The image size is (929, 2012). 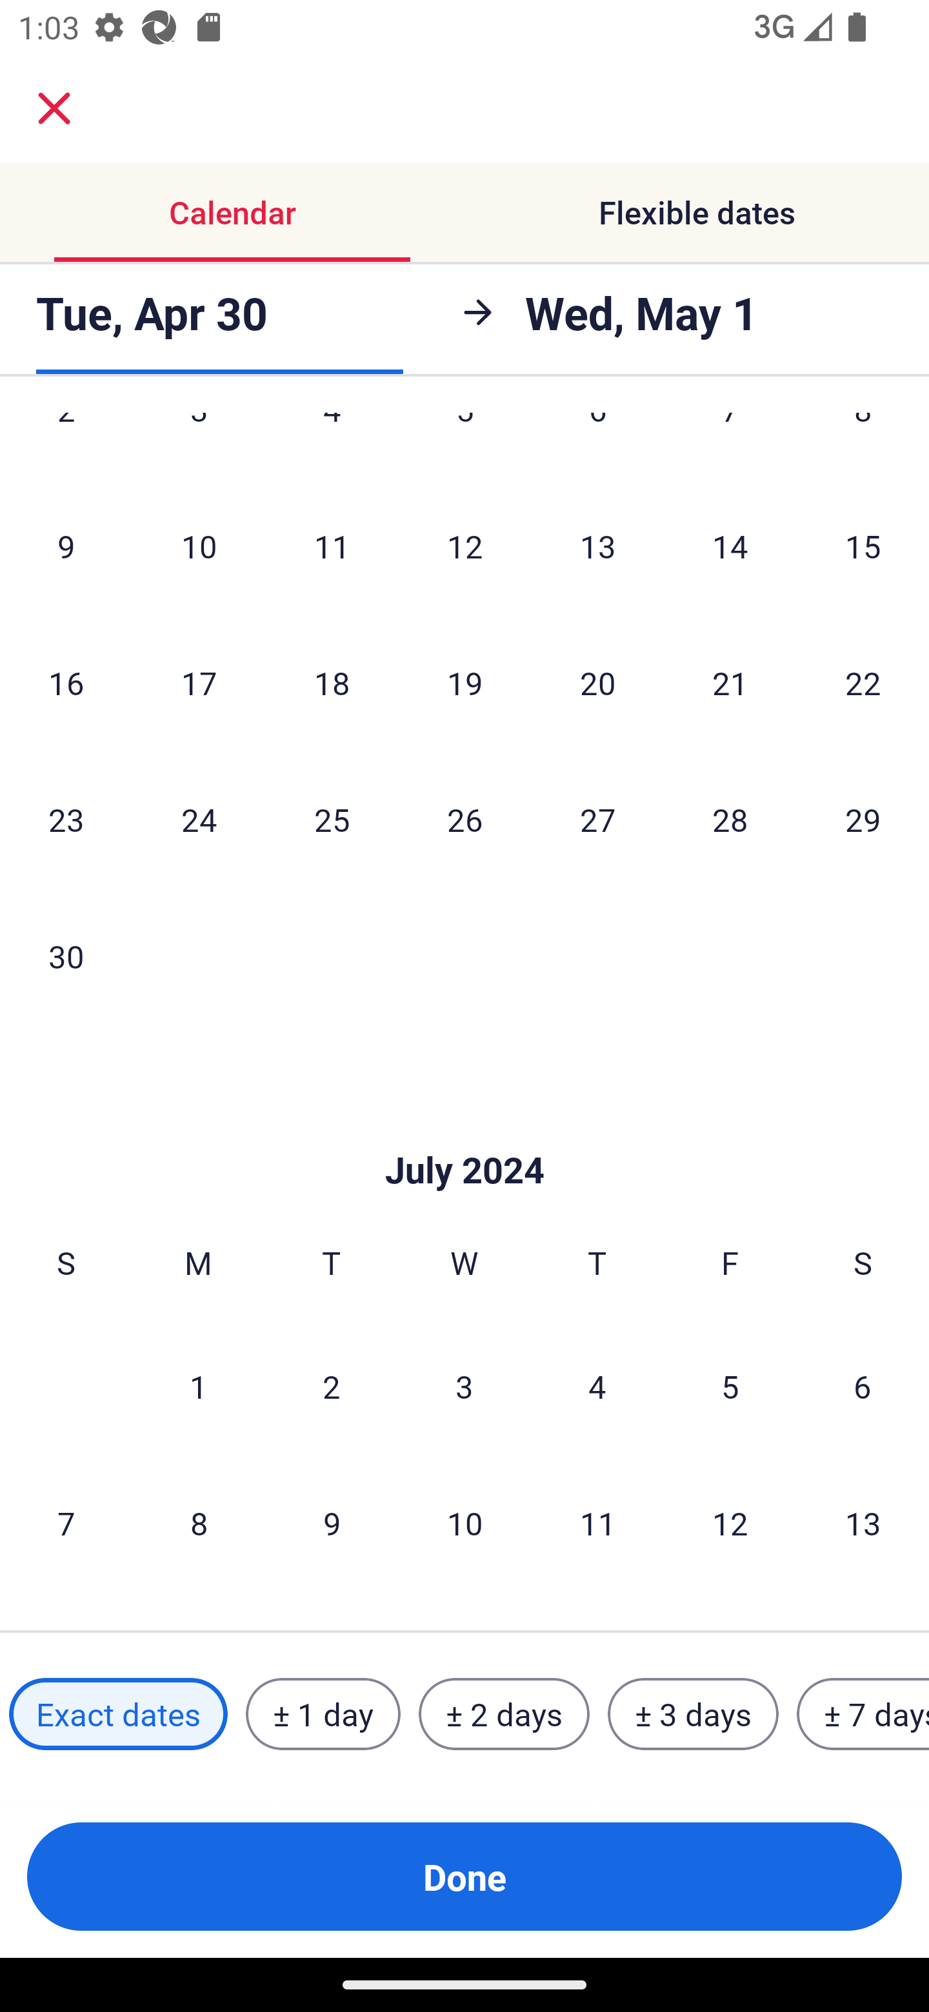 What do you see at coordinates (863, 682) in the screenshot?
I see `22 Saturday, June 22, 2024` at bounding box center [863, 682].